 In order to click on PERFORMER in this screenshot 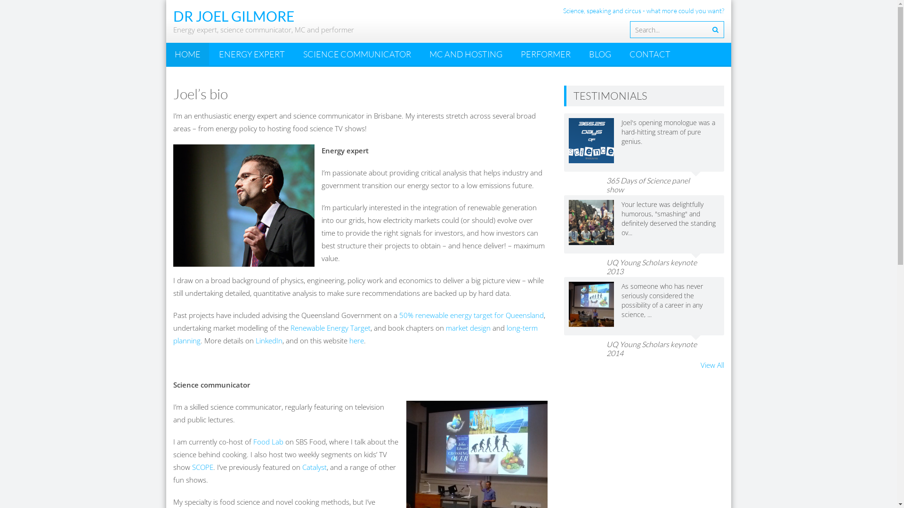, I will do `click(546, 54)`.